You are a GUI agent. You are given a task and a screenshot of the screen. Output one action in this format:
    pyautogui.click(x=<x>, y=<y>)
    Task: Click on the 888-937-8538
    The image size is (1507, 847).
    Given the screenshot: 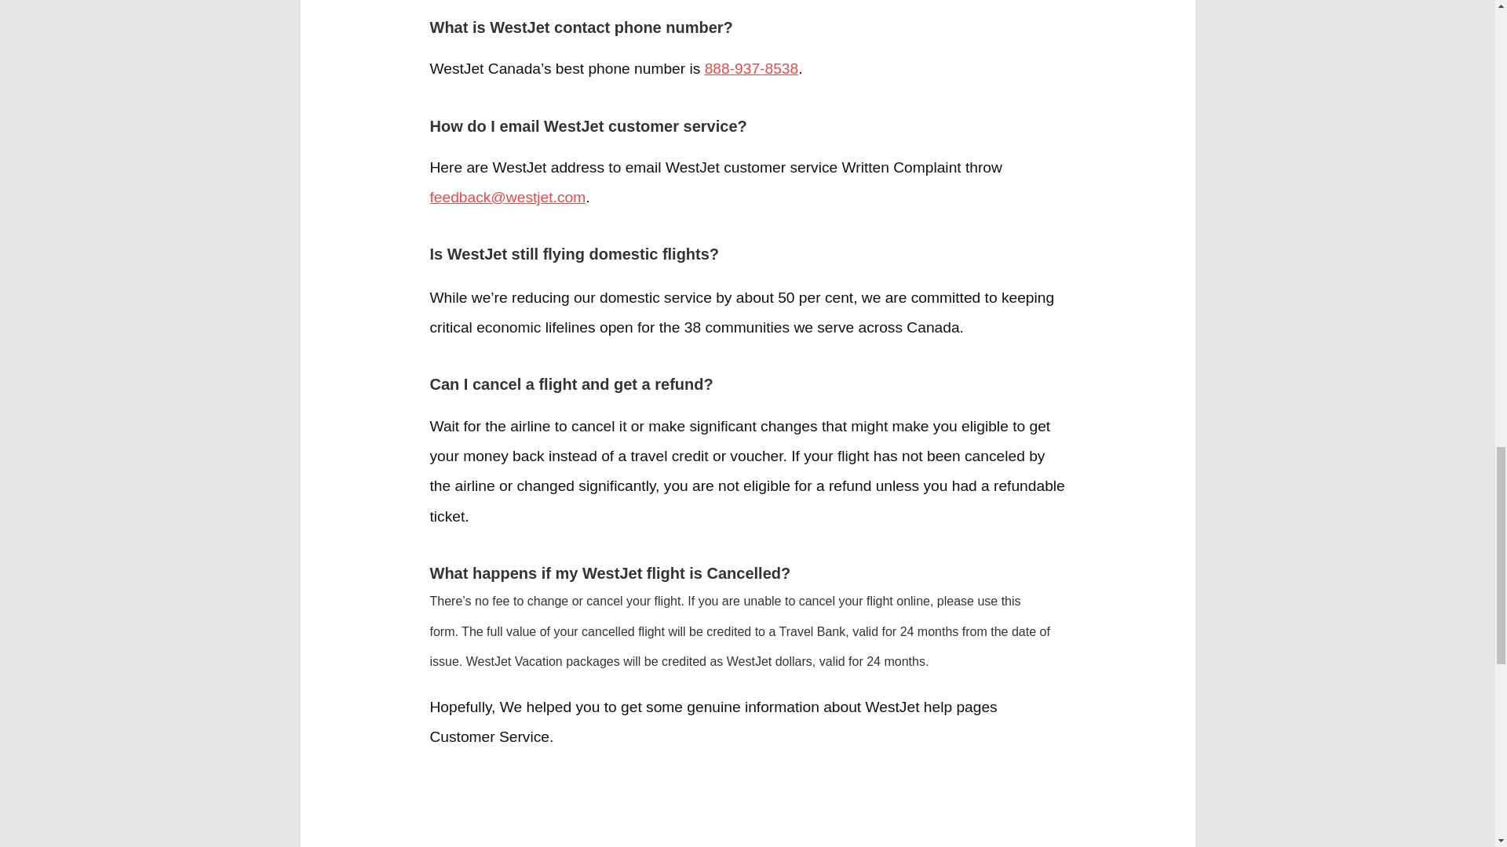 What is the action you would take?
    pyautogui.click(x=752, y=68)
    